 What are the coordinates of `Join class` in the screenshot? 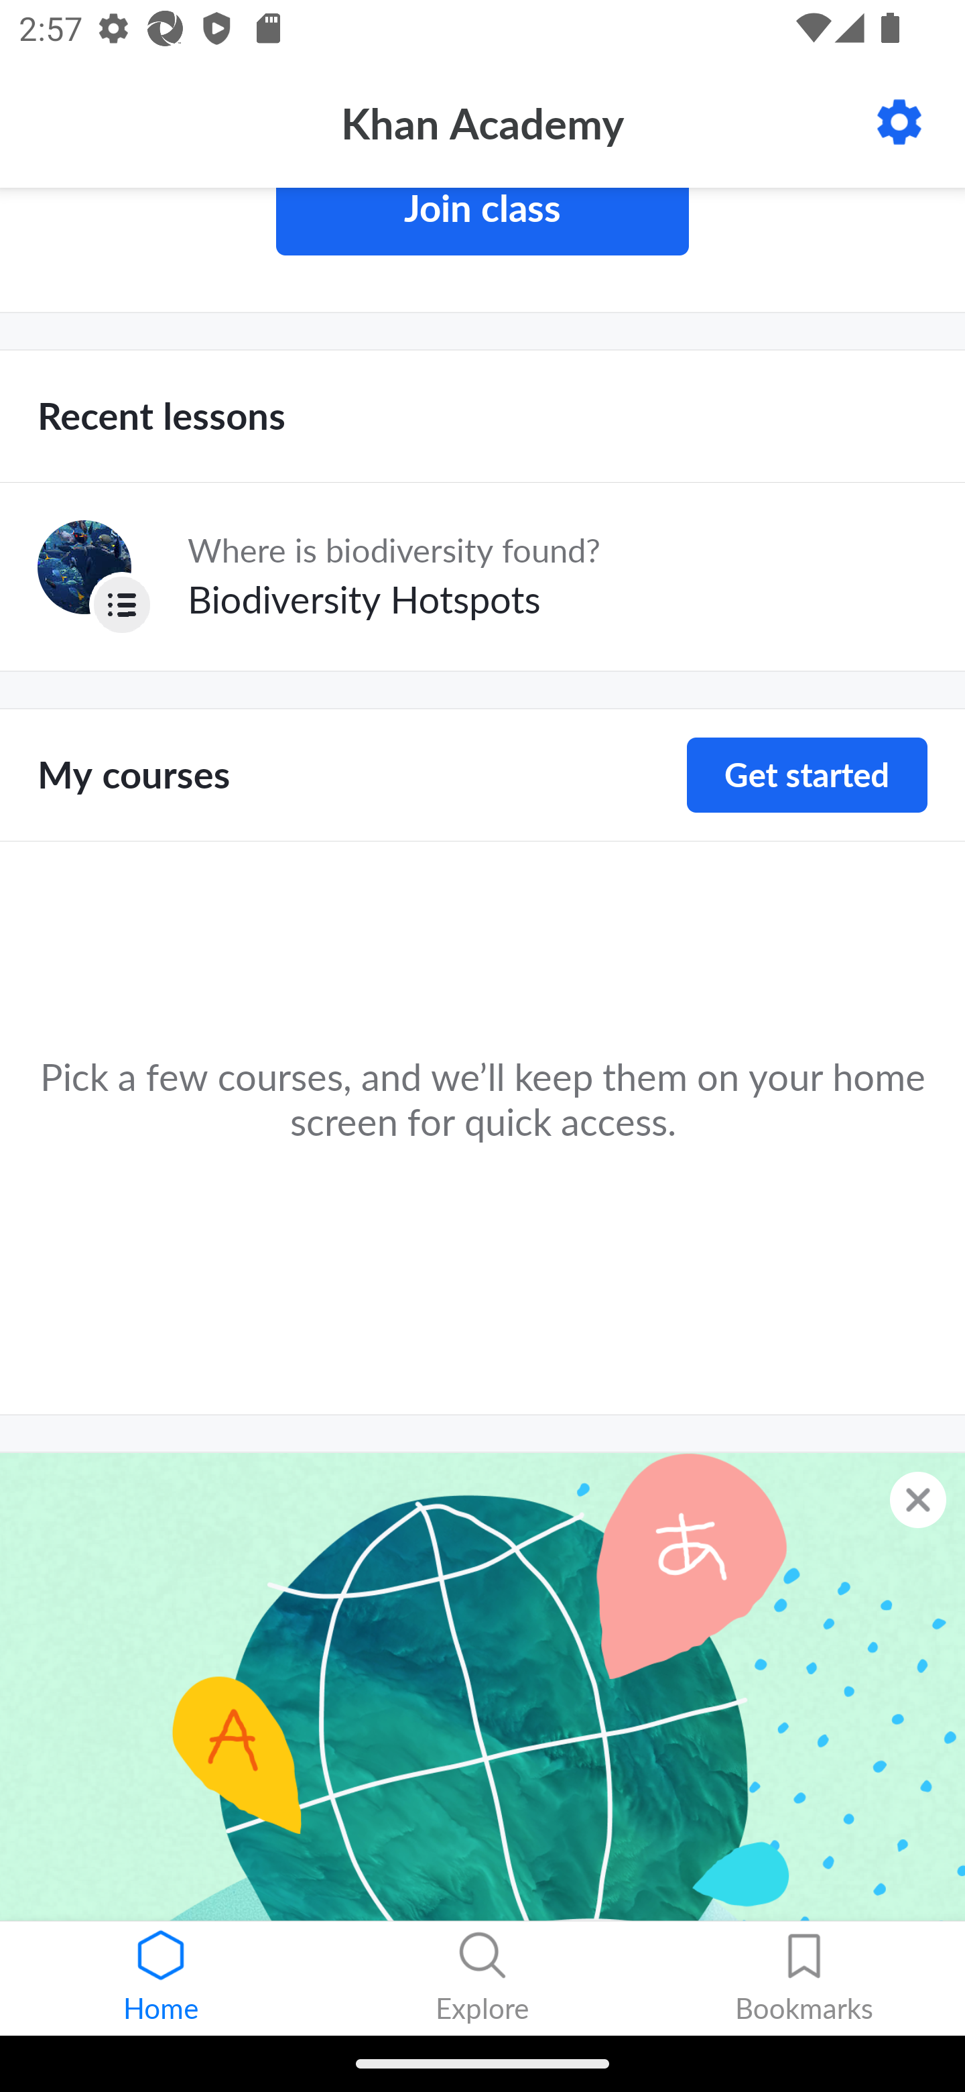 It's located at (482, 221).